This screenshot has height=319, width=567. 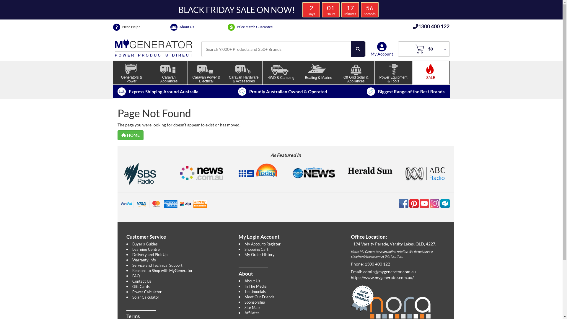 What do you see at coordinates (283, 92) in the screenshot?
I see `Proudly Australian Owned & Operated` at bounding box center [283, 92].